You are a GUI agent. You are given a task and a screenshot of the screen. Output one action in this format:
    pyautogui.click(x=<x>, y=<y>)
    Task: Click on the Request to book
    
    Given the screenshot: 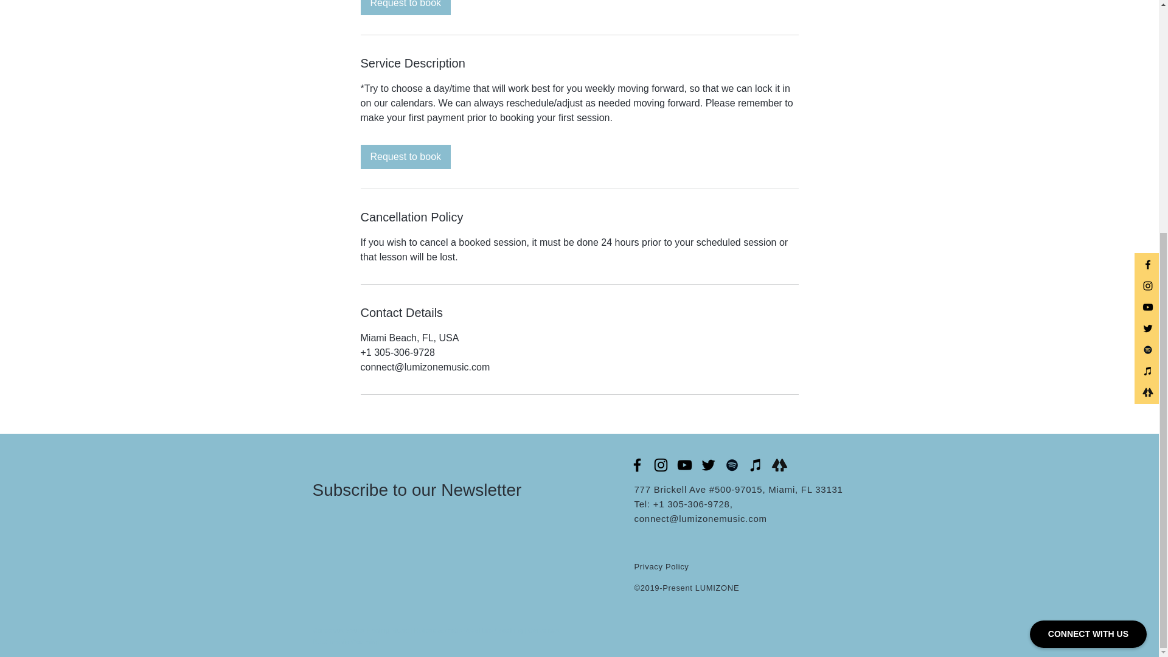 What is the action you would take?
    pyautogui.click(x=405, y=156)
    